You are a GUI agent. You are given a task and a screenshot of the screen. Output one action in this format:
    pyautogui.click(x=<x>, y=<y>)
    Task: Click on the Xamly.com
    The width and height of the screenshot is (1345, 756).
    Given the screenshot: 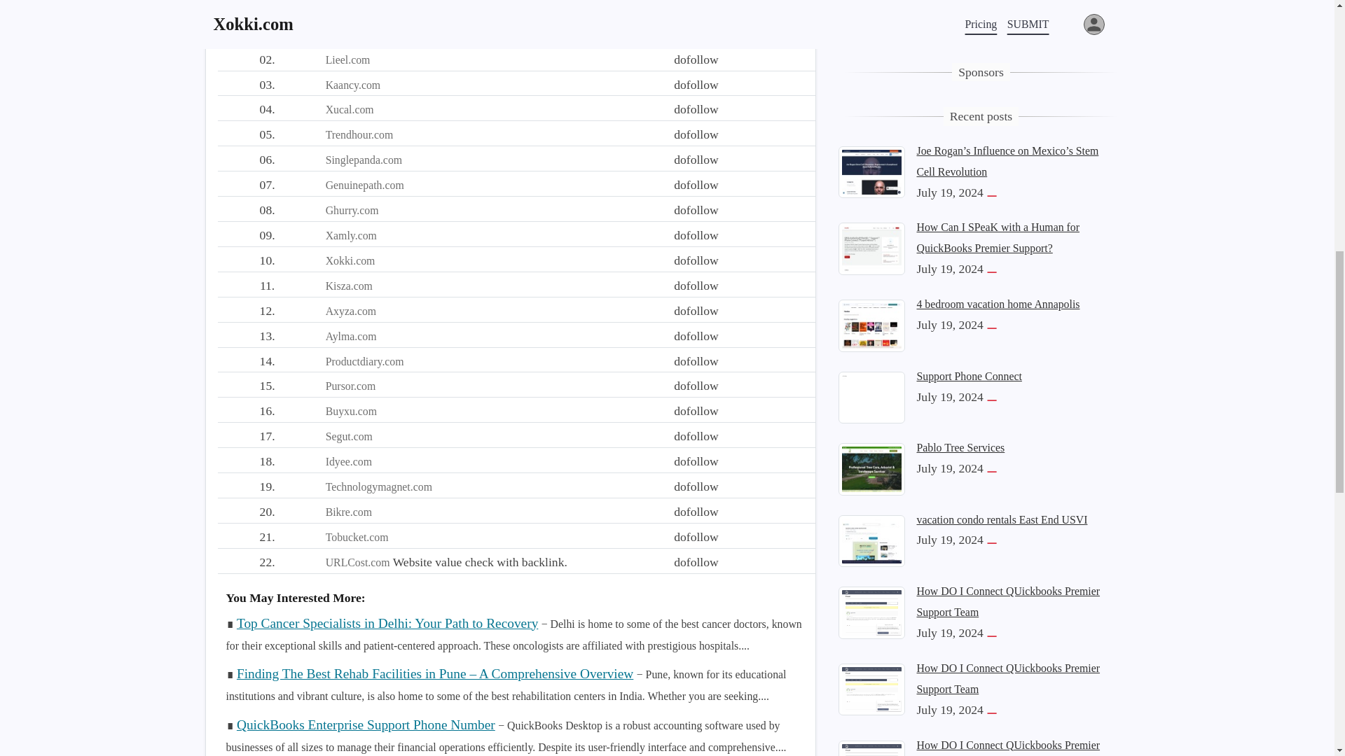 What is the action you would take?
    pyautogui.click(x=350, y=235)
    